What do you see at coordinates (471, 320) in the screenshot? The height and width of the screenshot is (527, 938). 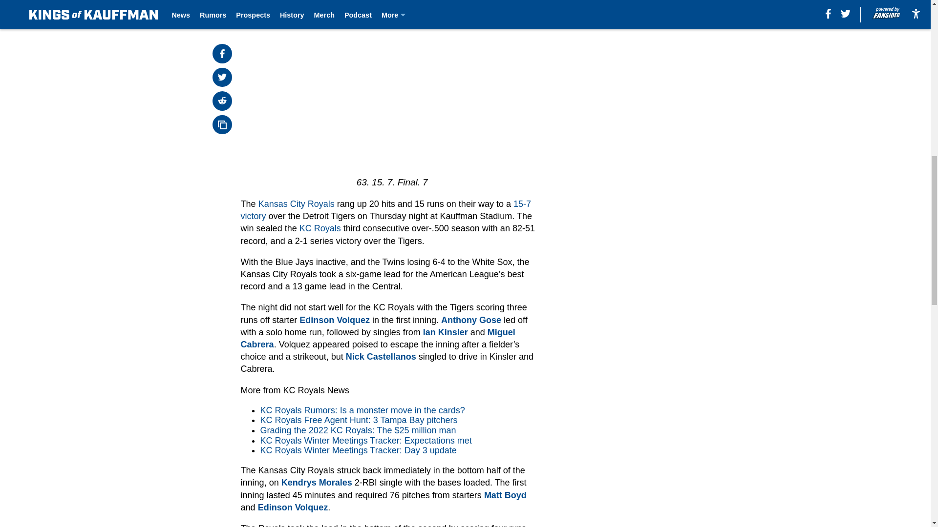 I see `Anthony Gose` at bounding box center [471, 320].